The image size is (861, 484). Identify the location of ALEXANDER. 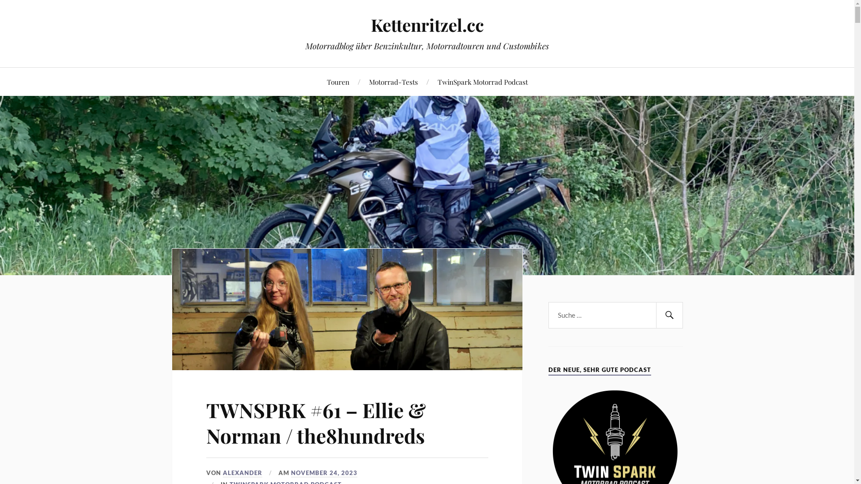
(243, 473).